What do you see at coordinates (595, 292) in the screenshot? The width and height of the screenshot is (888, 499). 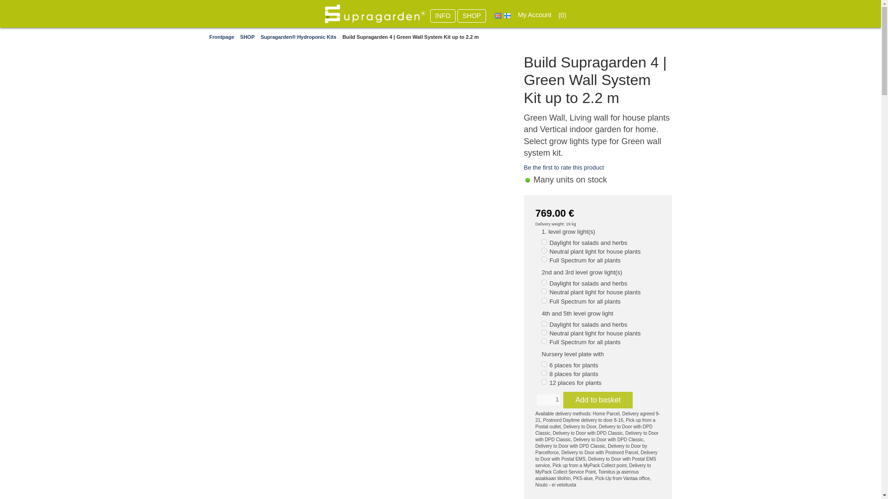 I see `Neutral plant light for house plants` at bounding box center [595, 292].